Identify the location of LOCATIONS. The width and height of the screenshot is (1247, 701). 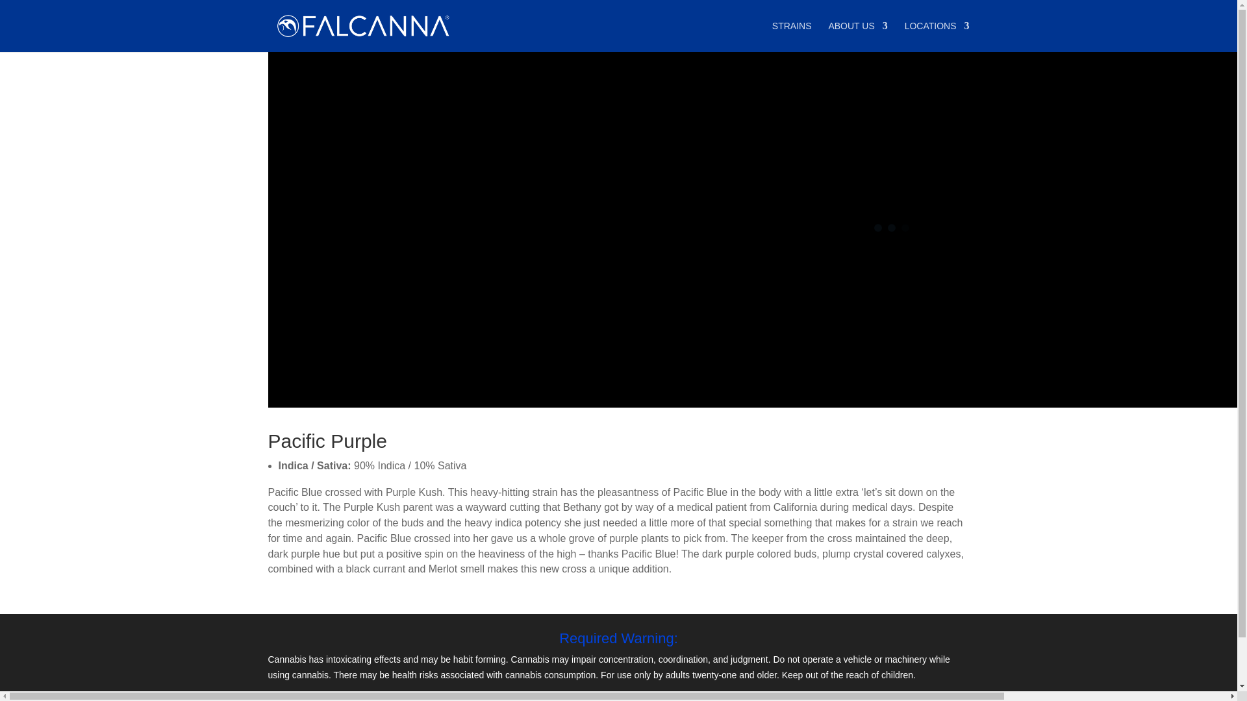
(937, 36).